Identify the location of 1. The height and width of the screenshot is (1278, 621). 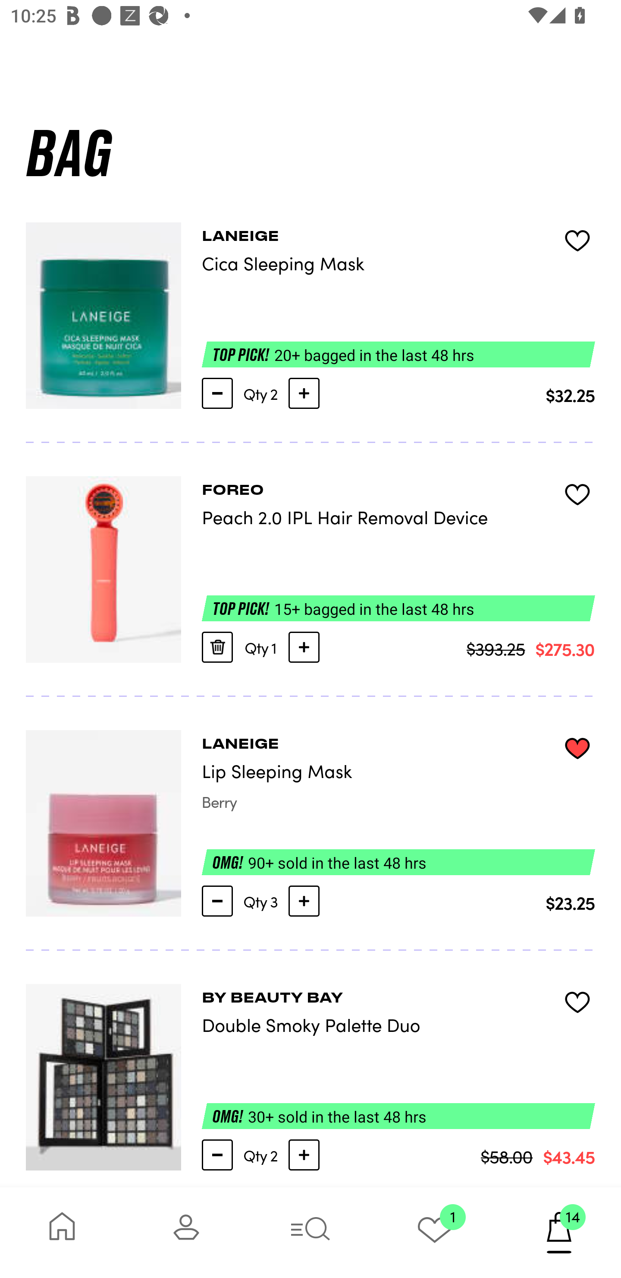
(435, 1232).